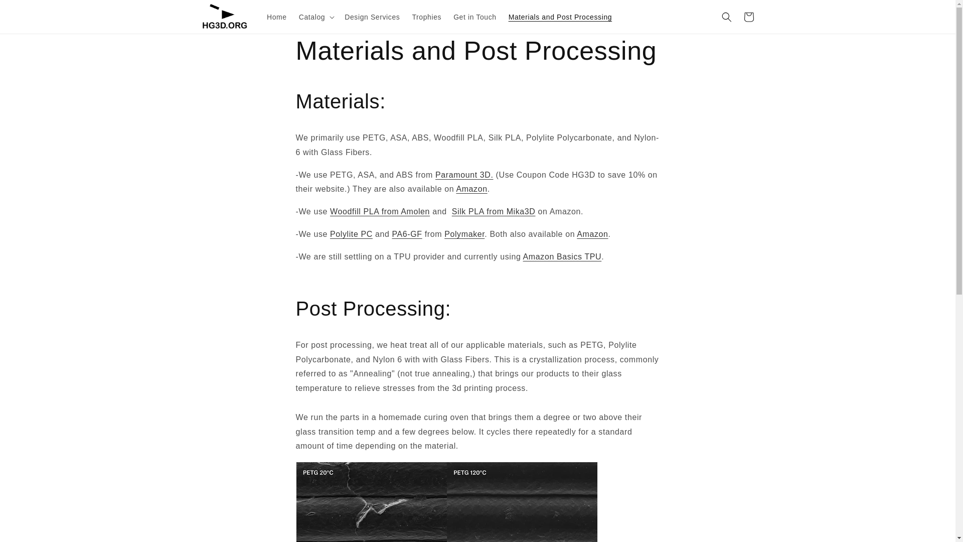 The width and height of the screenshot is (963, 542). Describe the element at coordinates (380, 211) in the screenshot. I see `Woodfill PLA from Amolen` at that location.